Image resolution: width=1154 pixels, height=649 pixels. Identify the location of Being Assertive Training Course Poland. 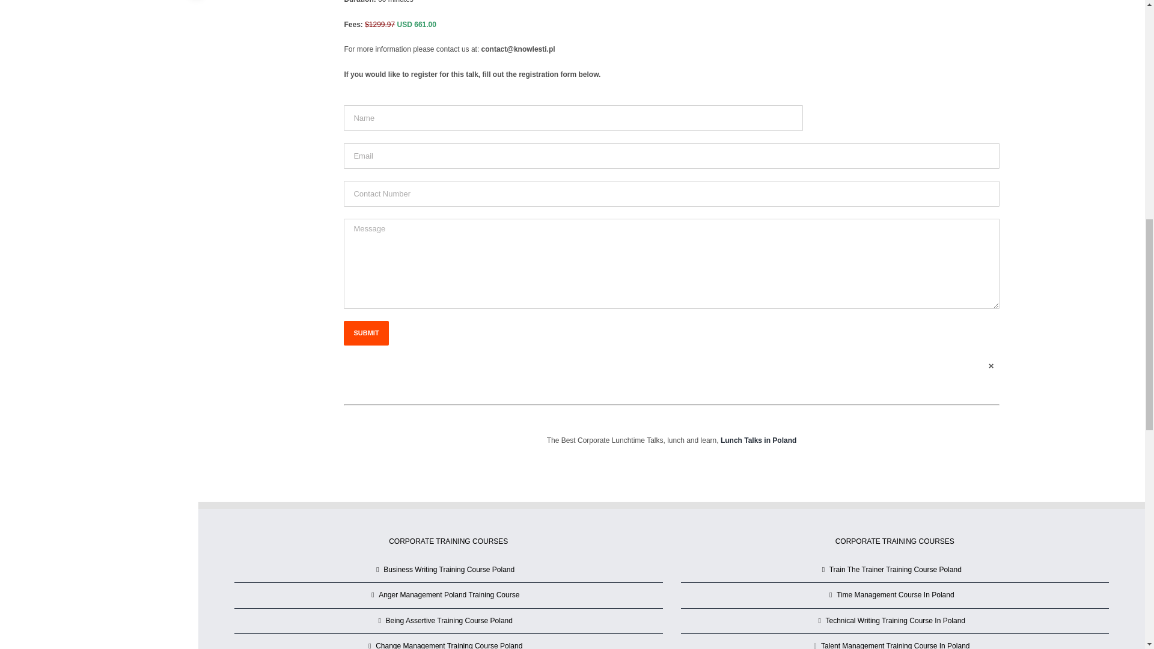
(448, 621).